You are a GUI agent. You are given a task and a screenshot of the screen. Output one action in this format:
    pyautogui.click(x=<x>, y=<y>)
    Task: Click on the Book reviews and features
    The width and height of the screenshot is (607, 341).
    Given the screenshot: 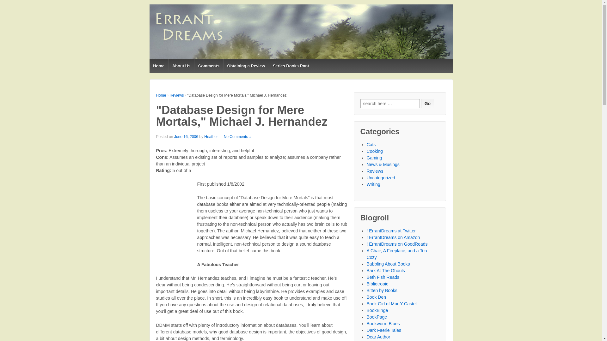 What is the action you would take?
    pyautogui.click(x=383, y=277)
    